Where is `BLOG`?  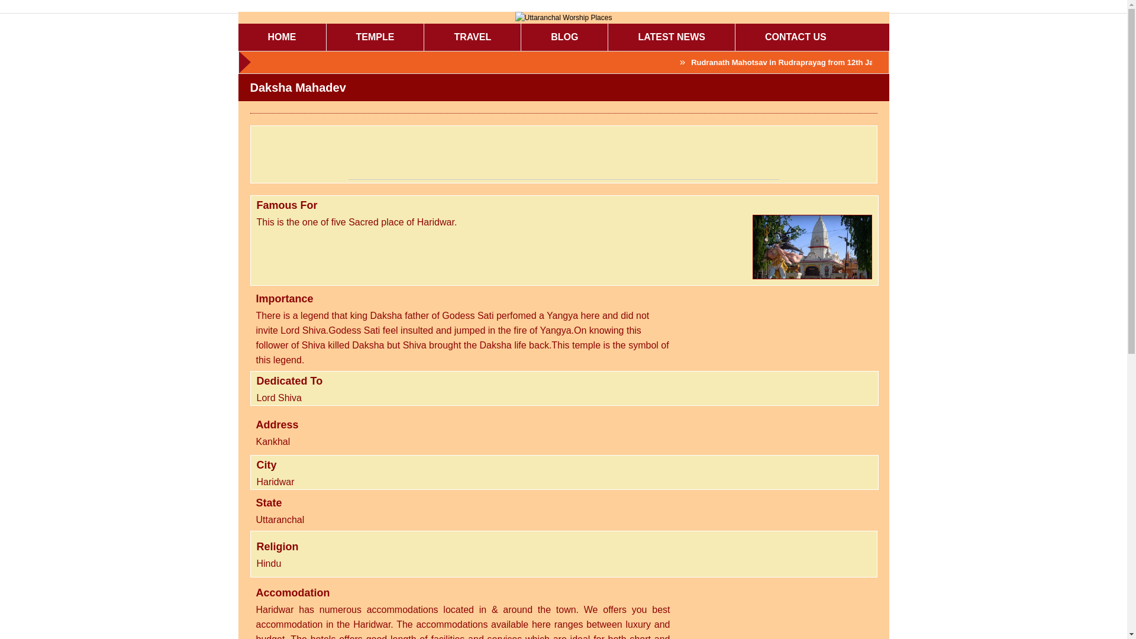 BLOG is located at coordinates (564, 37).